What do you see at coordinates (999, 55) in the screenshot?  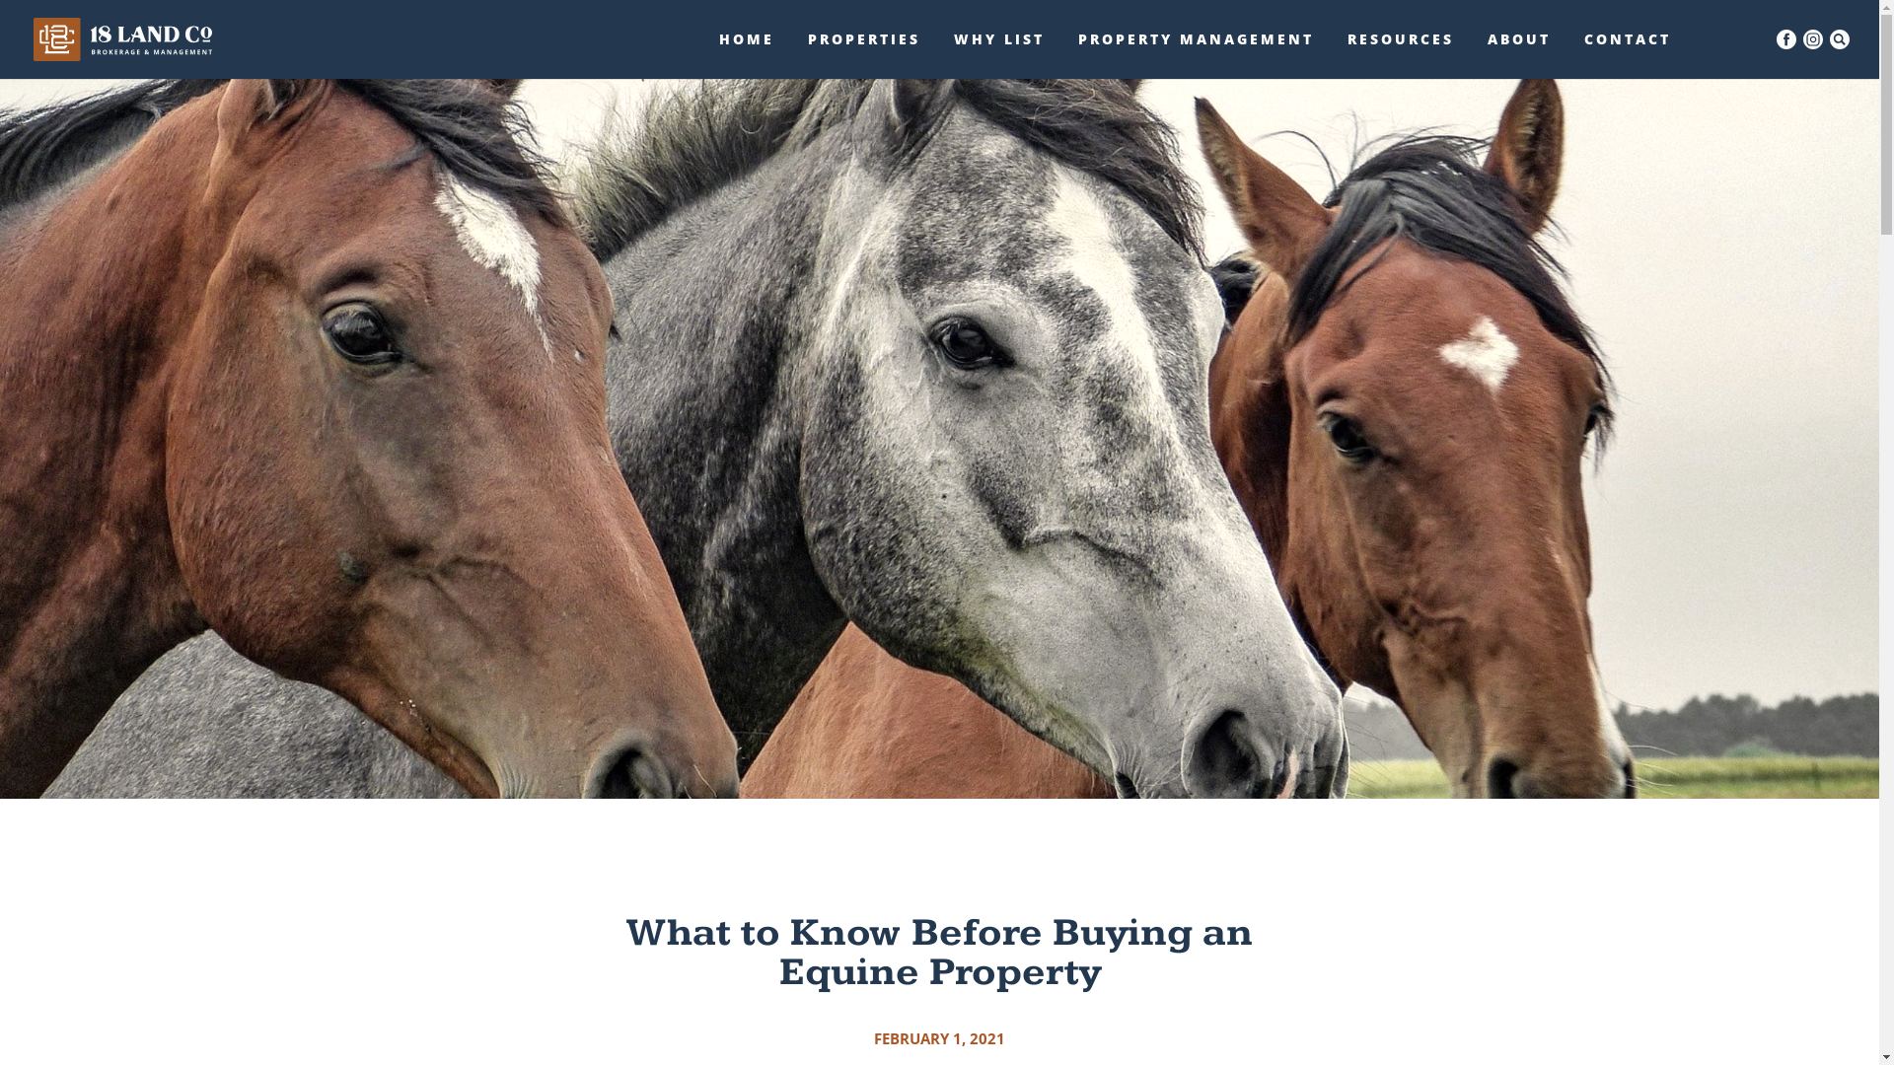 I see `WHY LIST` at bounding box center [999, 55].